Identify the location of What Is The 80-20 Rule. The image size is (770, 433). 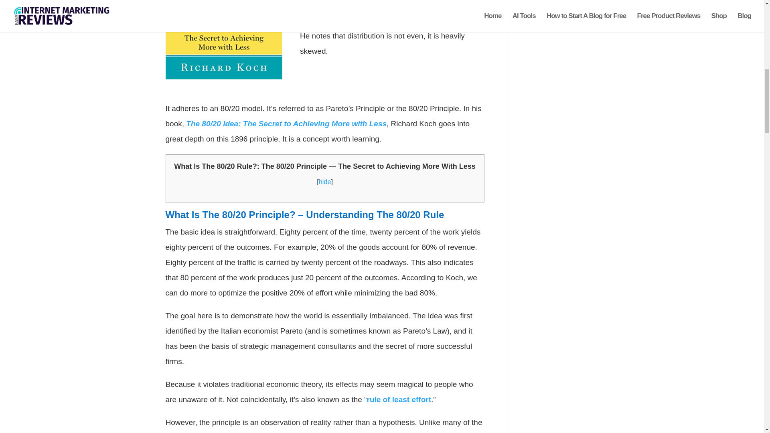
(224, 39).